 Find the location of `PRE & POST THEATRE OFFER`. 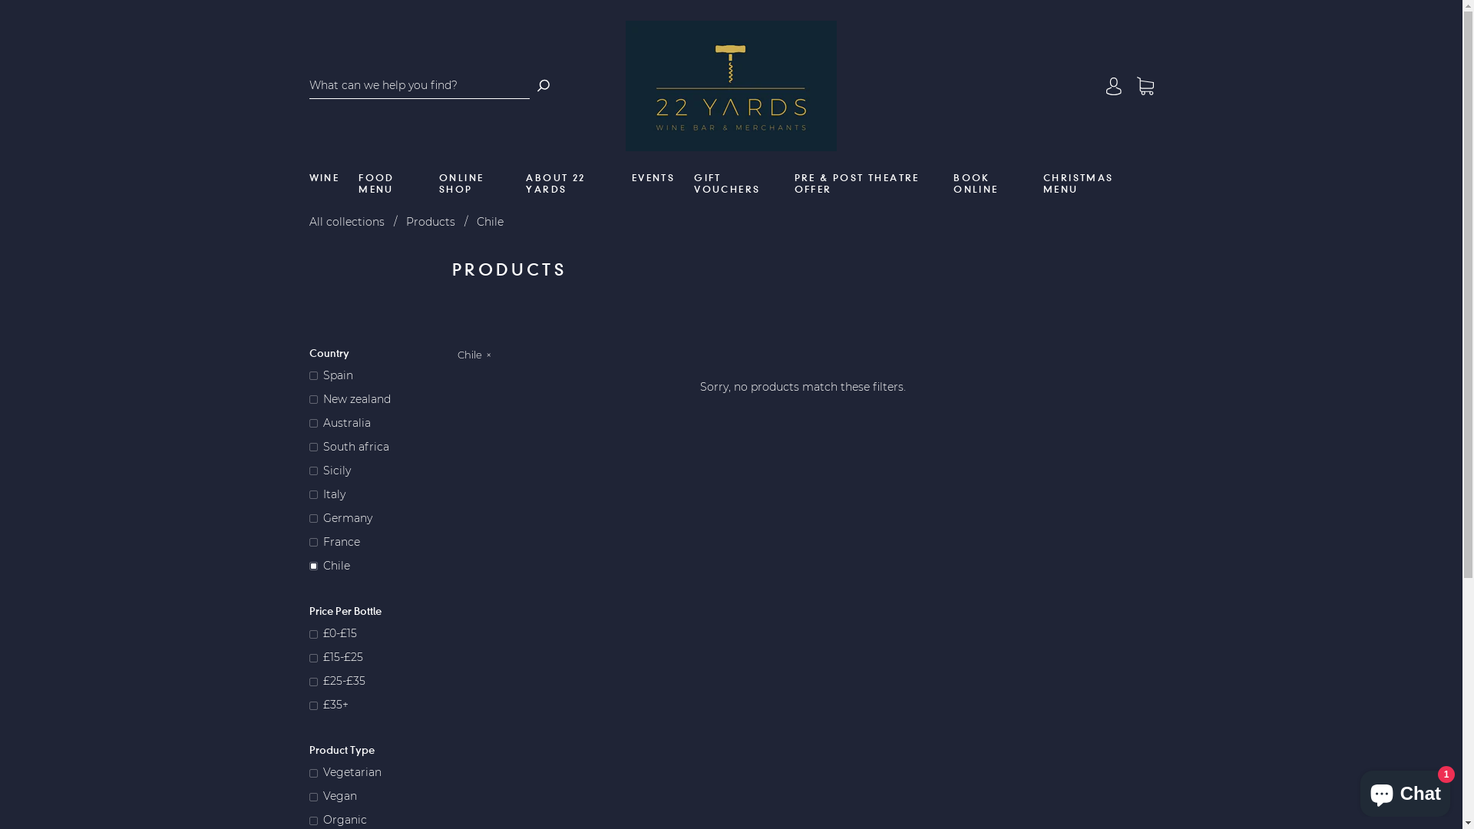

PRE & POST THEATRE OFFER is located at coordinates (864, 183).